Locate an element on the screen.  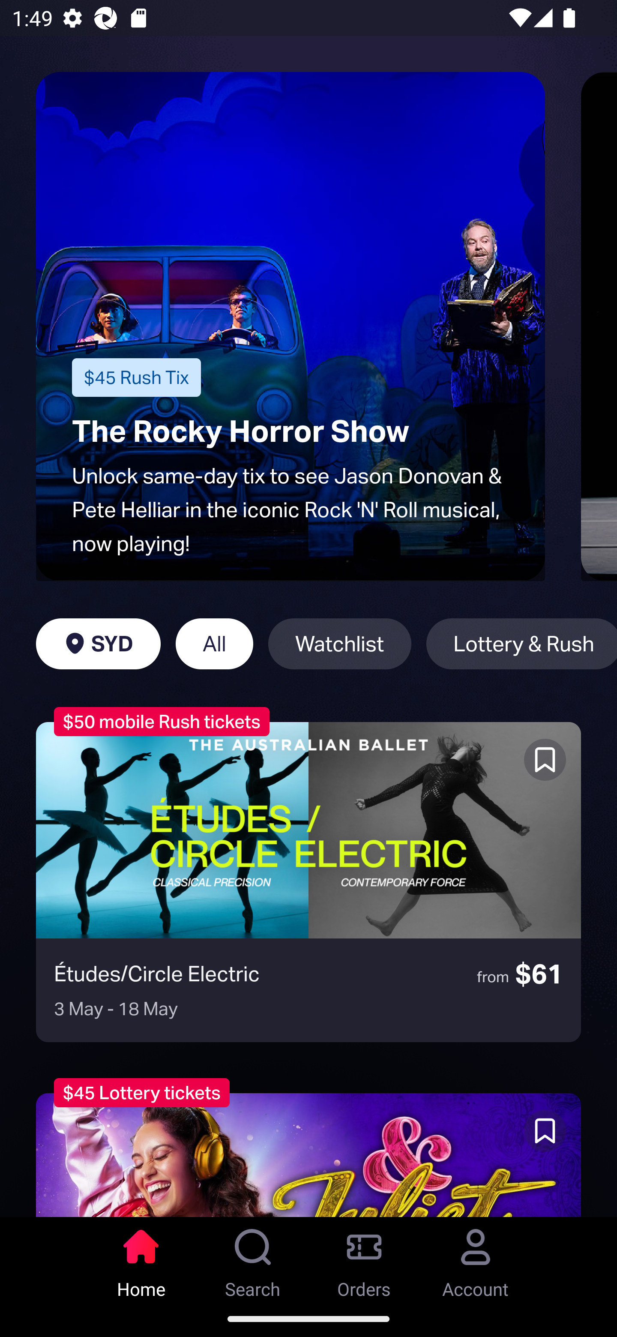
Watchlist is located at coordinates (340, 644).